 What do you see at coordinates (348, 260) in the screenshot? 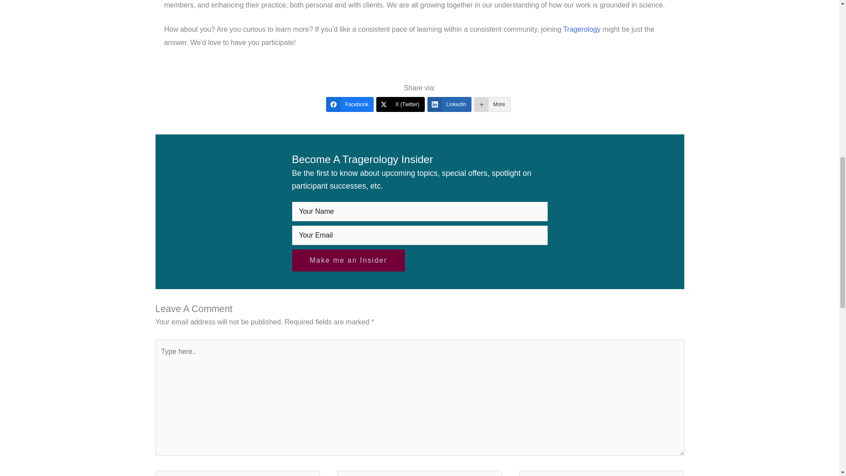
I see `Click Here` at bounding box center [348, 260].